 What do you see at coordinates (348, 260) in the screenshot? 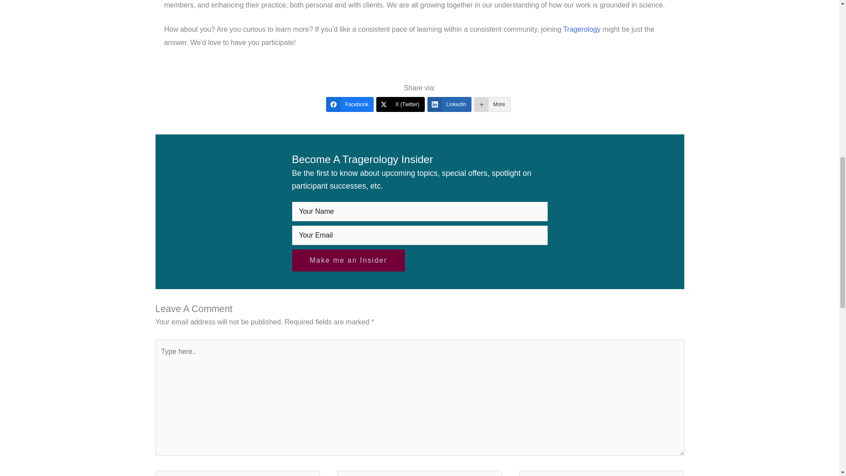
I see `Click Here` at bounding box center [348, 260].